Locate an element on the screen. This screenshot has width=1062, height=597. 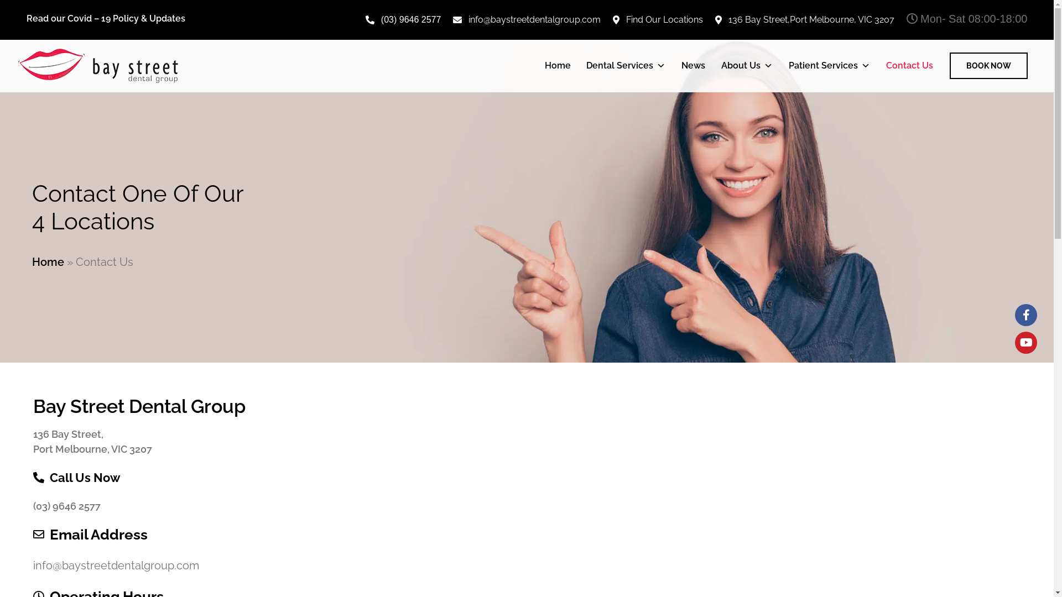
News is located at coordinates (694, 66).